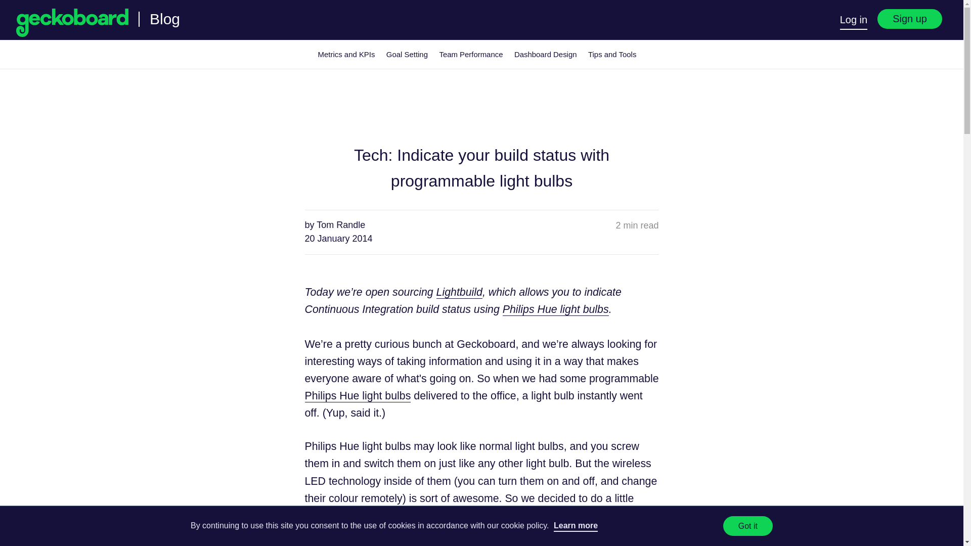 The height and width of the screenshot is (546, 971). Describe the element at coordinates (470, 55) in the screenshot. I see `Team Performance` at that location.